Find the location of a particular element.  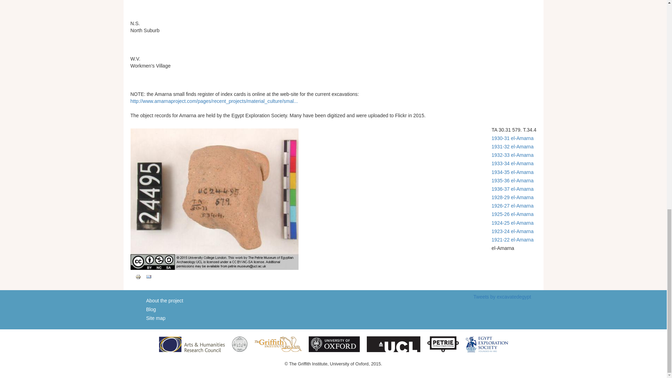

1921-22 el-Amarna is located at coordinates (512, 240).